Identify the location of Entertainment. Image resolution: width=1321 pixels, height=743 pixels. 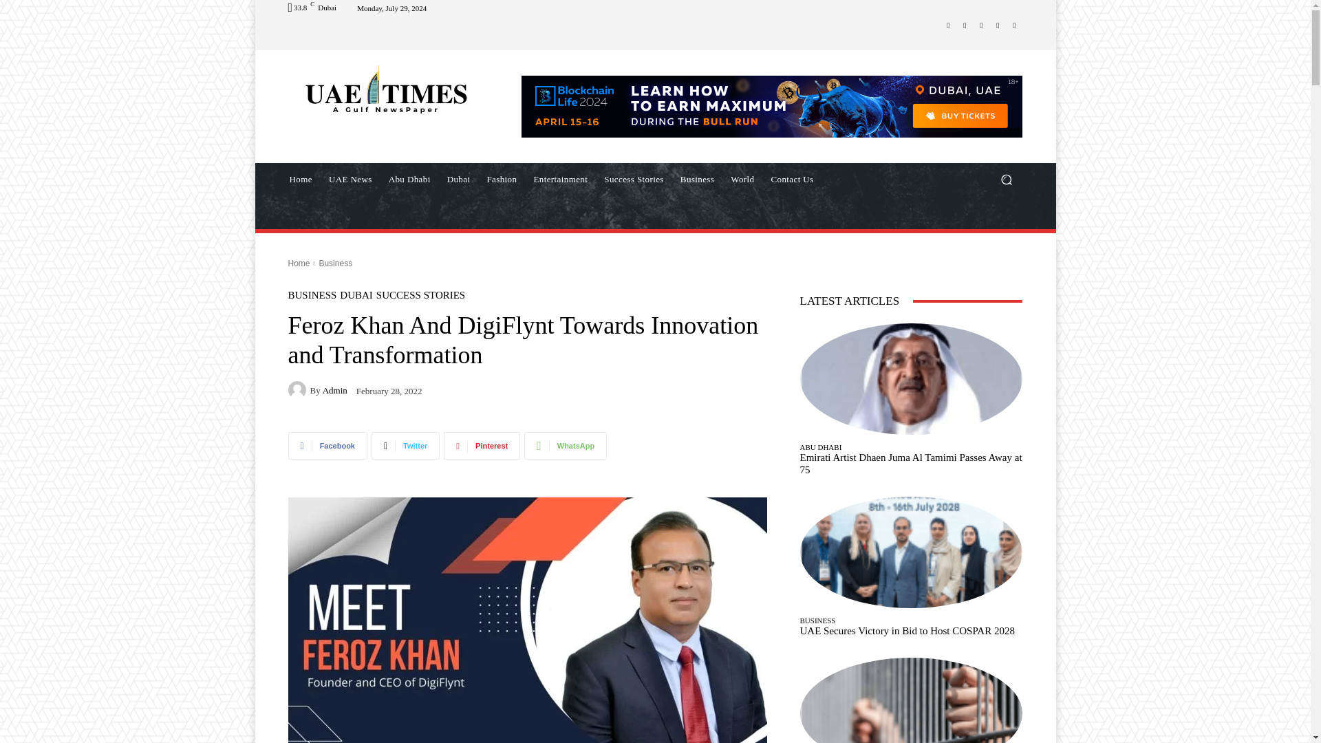
(560, 179).